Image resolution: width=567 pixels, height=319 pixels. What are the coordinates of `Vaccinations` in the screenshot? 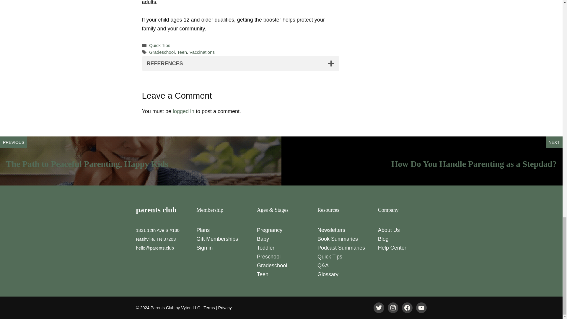 It's located at (202, 52).